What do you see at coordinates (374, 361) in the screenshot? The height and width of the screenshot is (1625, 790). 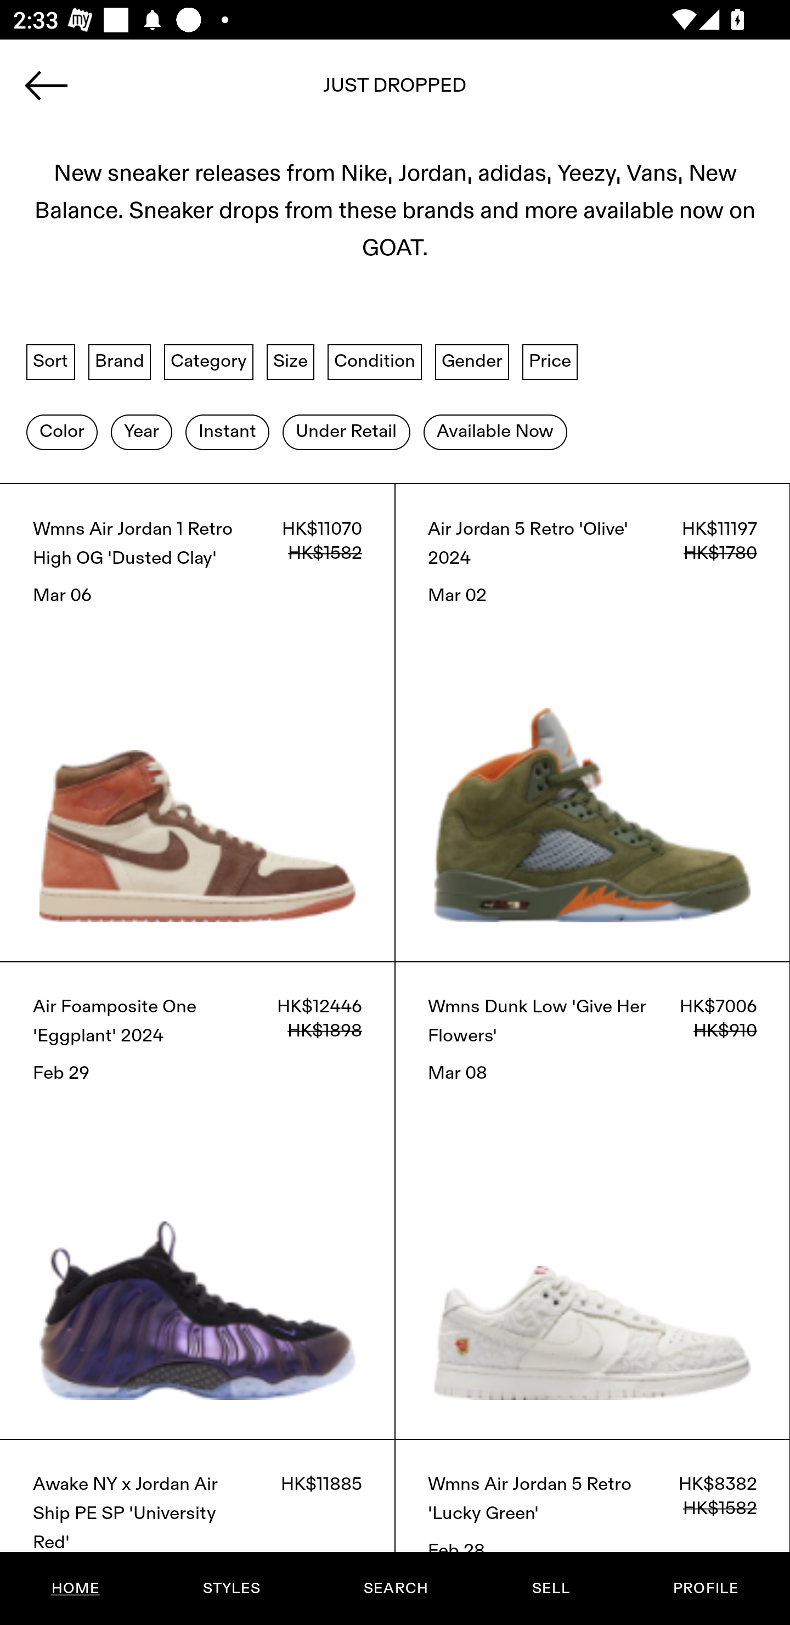 I see `Condition` at bounding box center [374, 361].